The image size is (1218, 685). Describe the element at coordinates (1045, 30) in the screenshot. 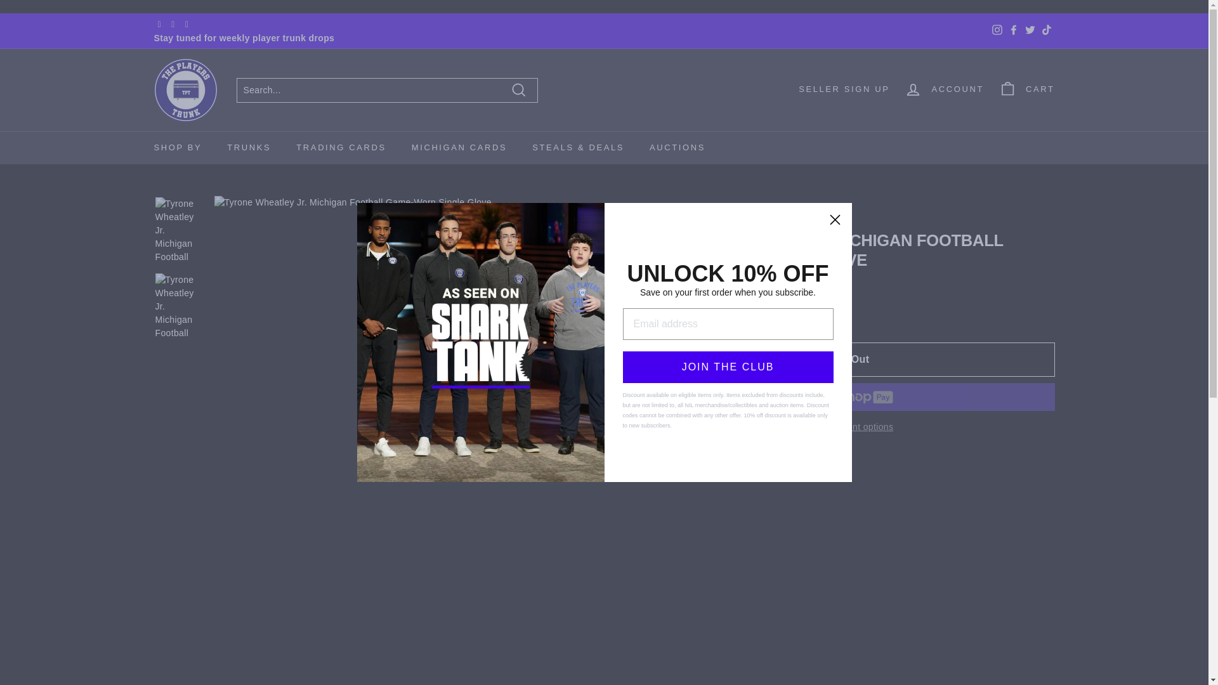

I see `The Players Trunk on TikTok` at that location.